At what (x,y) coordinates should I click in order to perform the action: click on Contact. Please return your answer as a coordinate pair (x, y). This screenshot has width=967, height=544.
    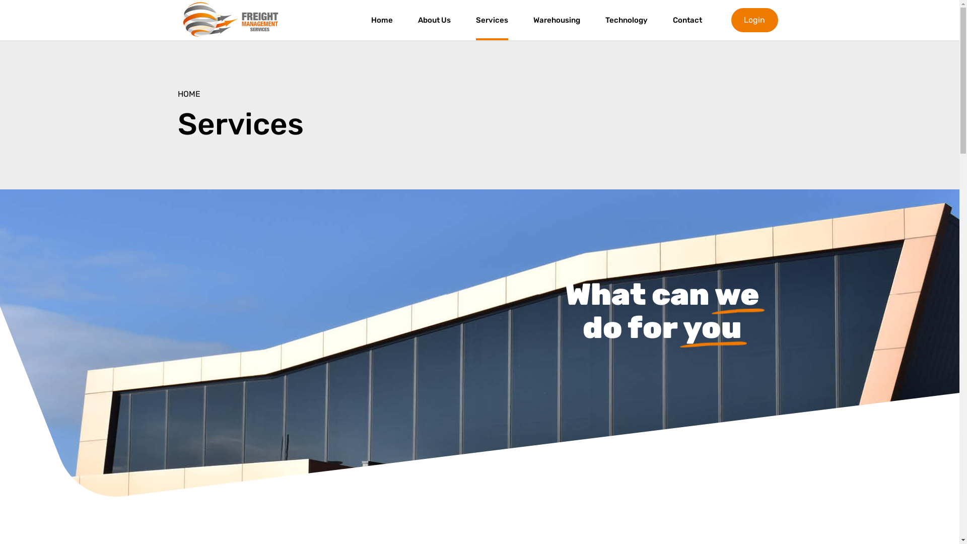
    Looking at the image, I should click on (687, 20).